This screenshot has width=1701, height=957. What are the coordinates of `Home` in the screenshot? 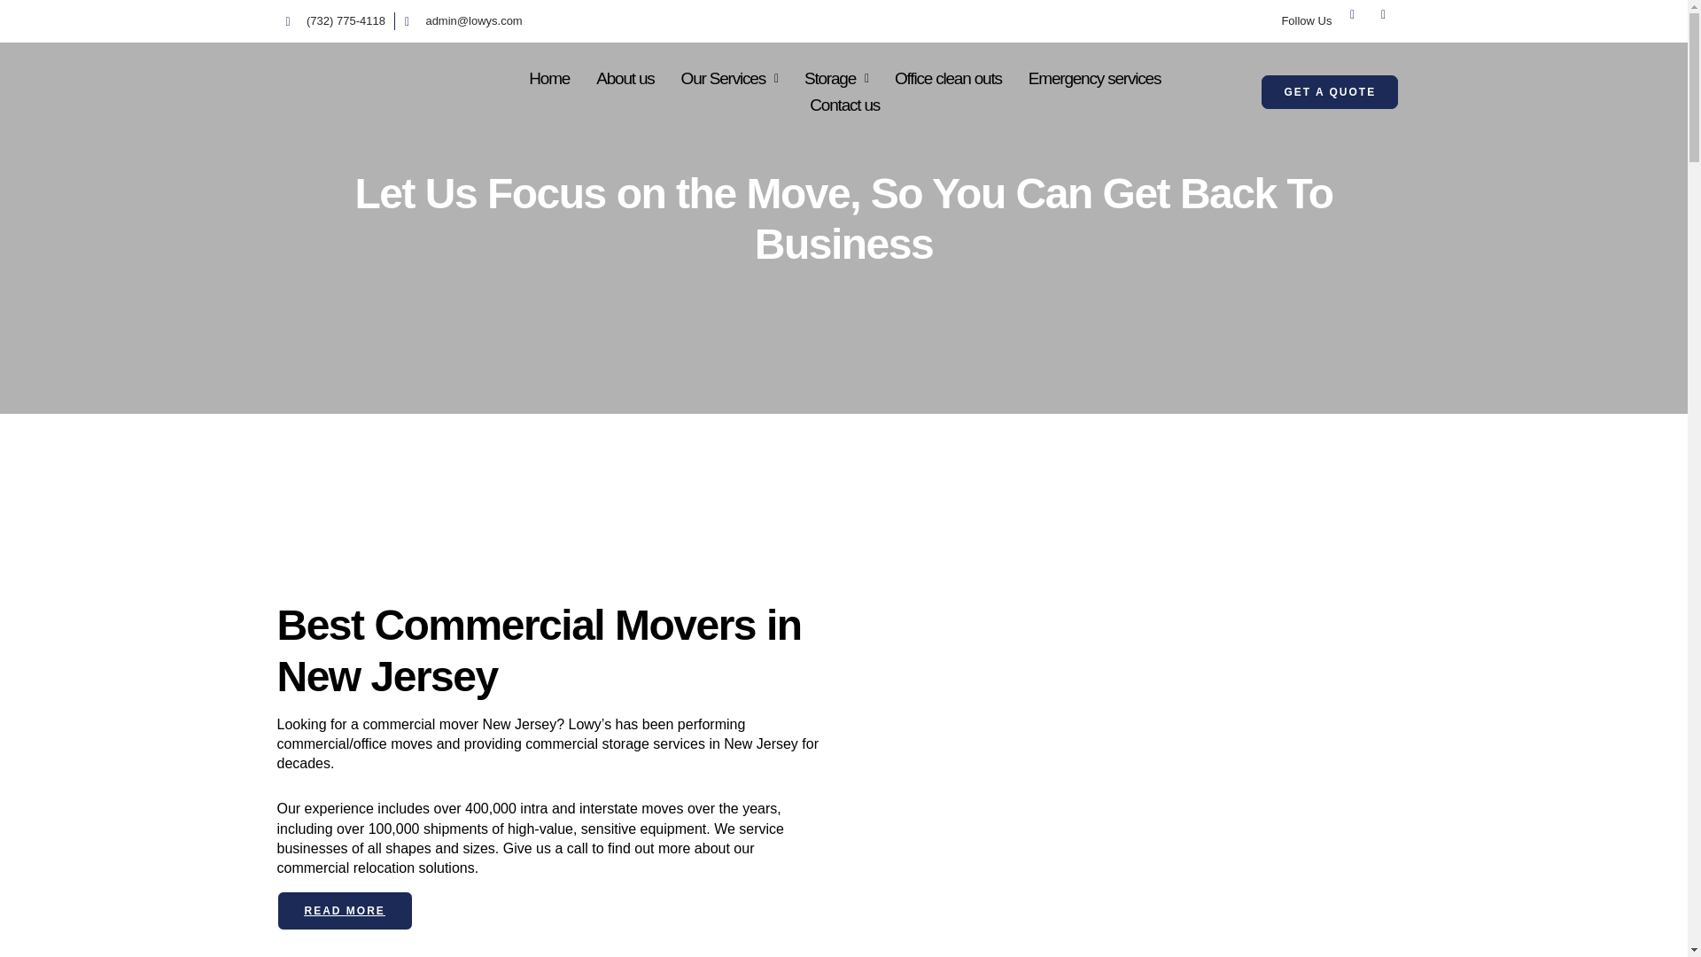 It's located at (549, 79).